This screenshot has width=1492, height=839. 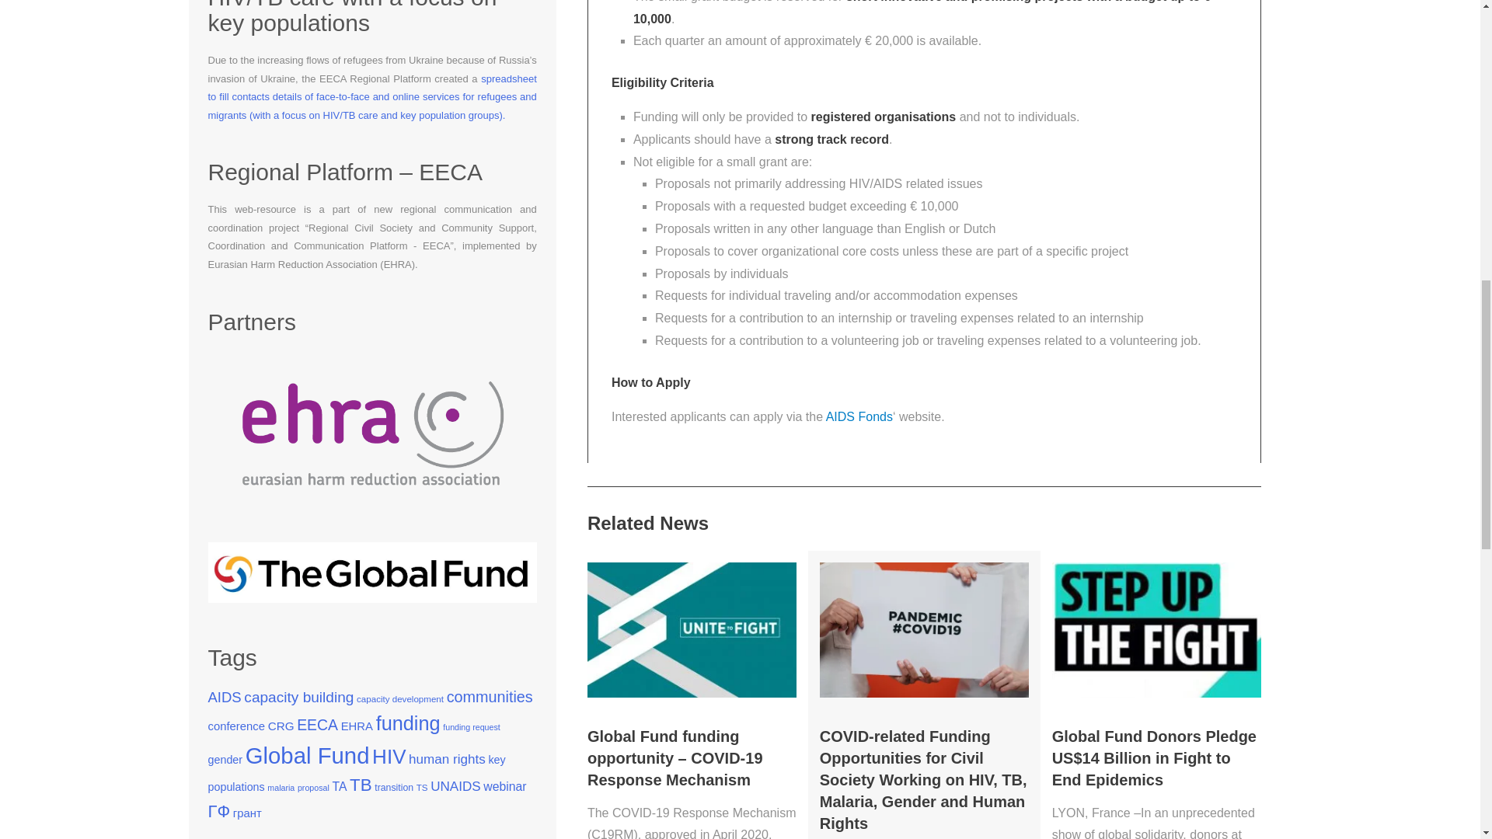 I want to click on AIDS Fonds, so click(x=859, y=416).